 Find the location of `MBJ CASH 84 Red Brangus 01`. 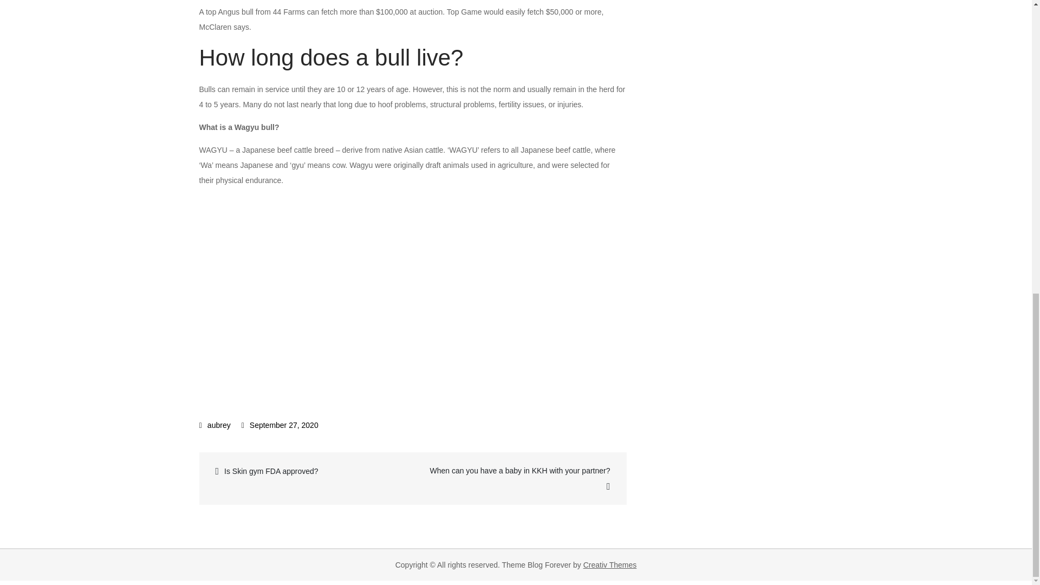

MBJ CASH 84 Red Brangus 01 is located at coordinates (373, 292).